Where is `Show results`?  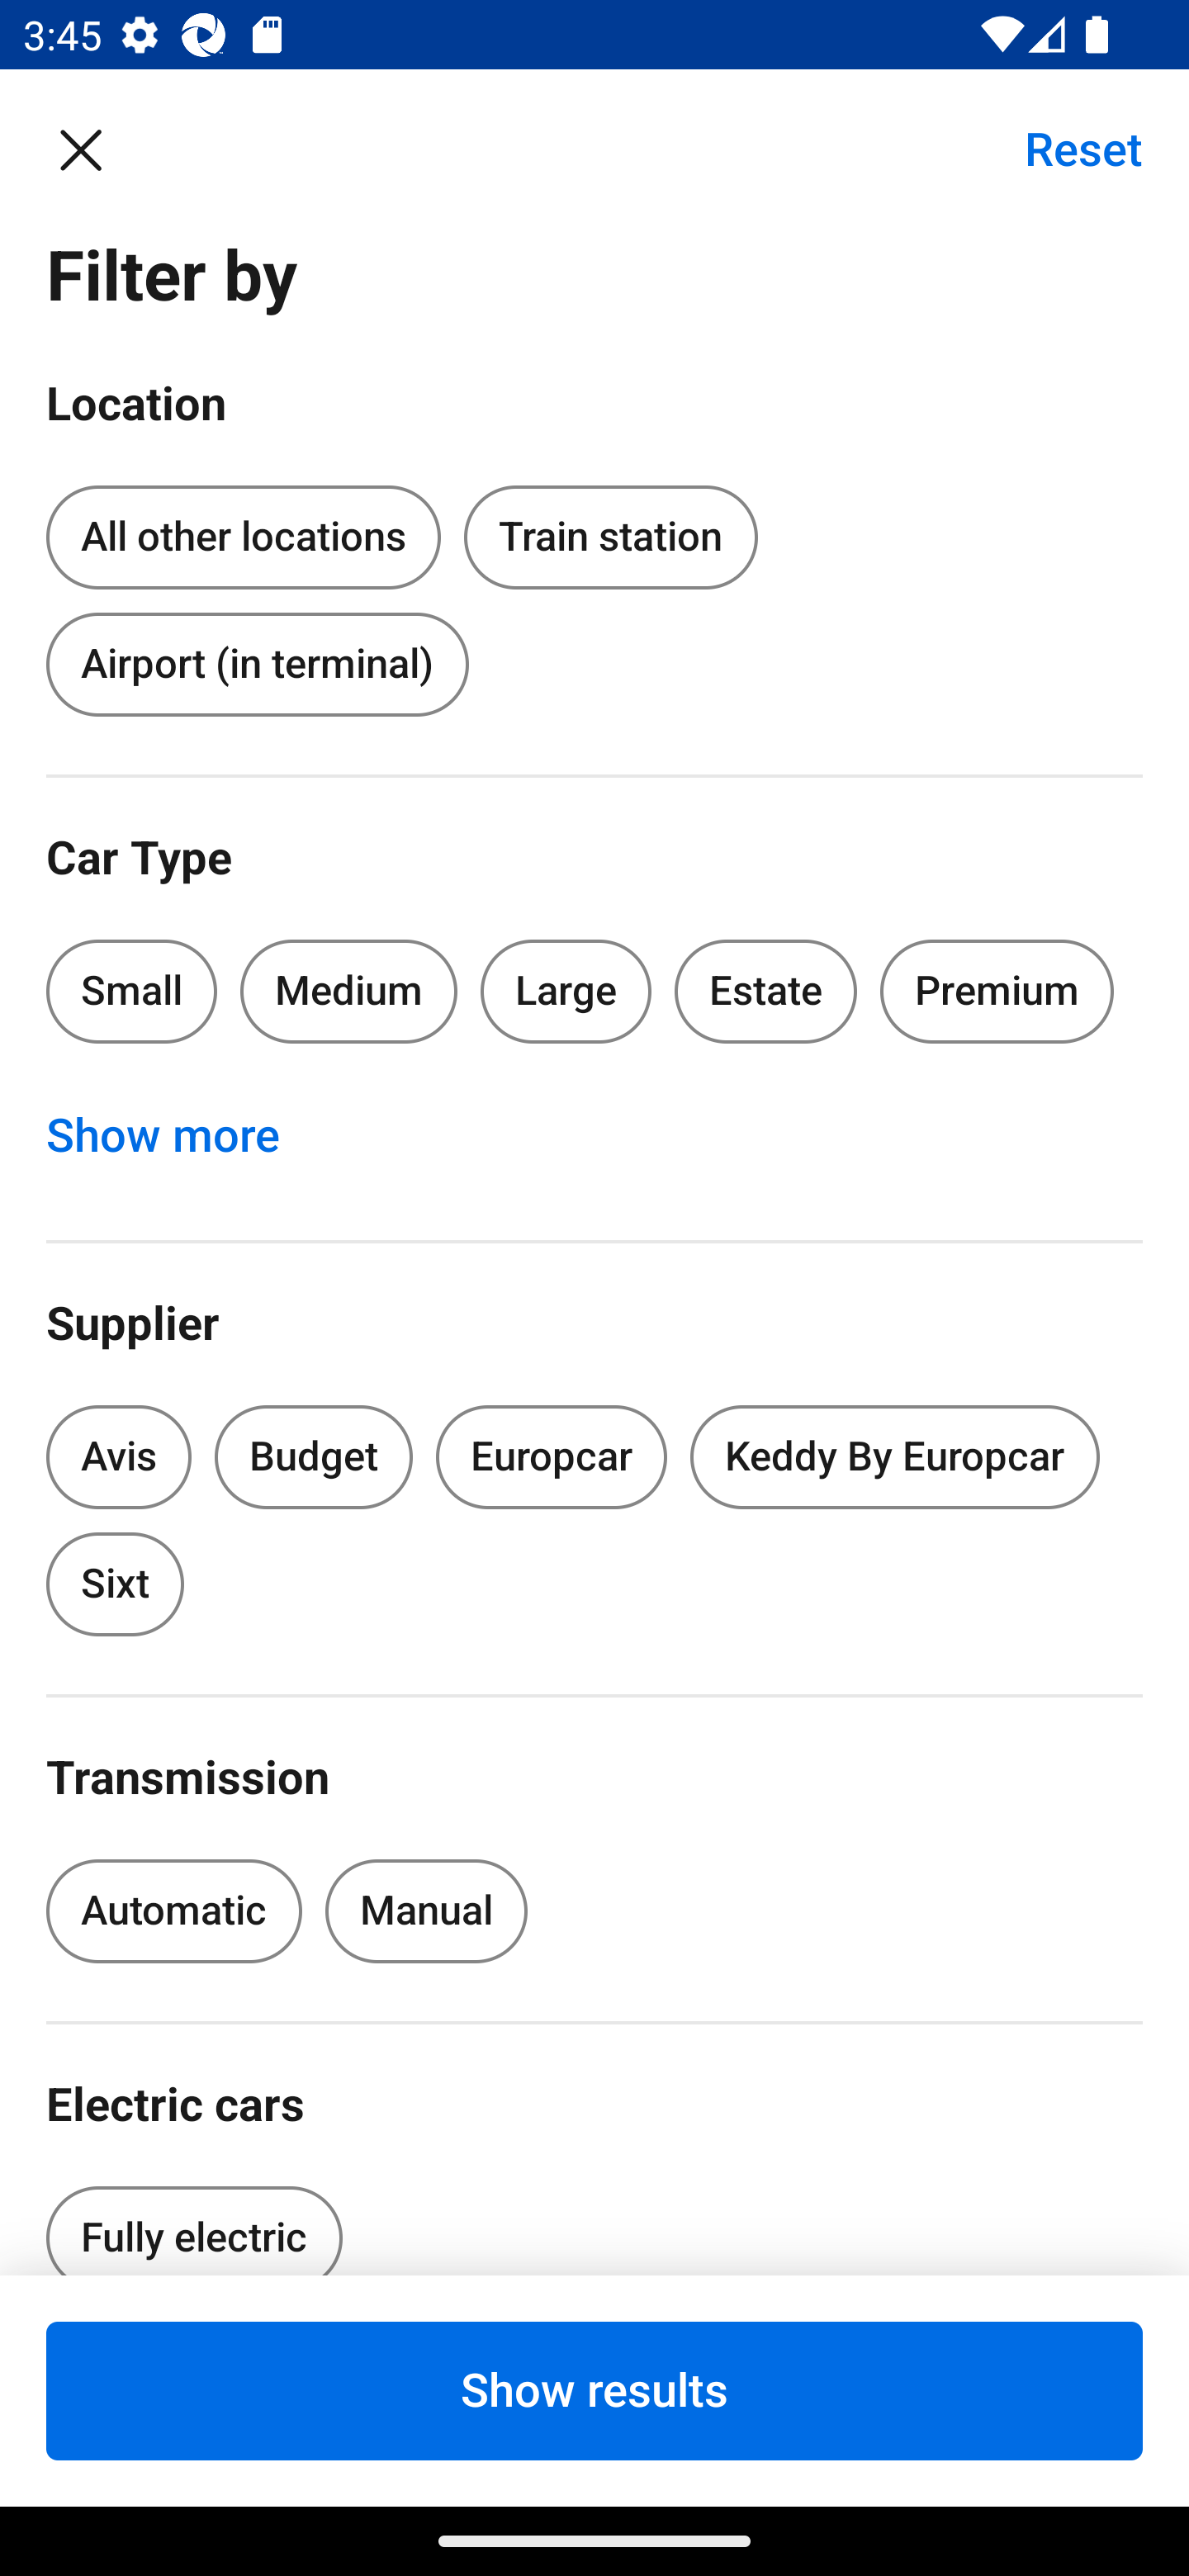 Show results is located at coordinates (594, 2390).